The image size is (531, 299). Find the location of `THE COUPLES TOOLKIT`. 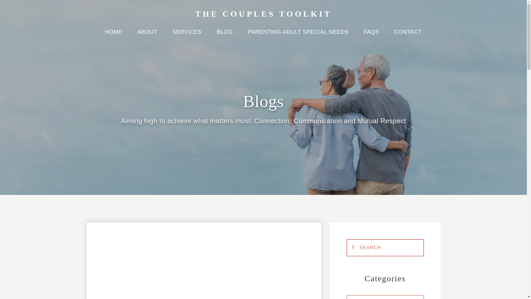

THE COUPLES TOOLKIT is located at coordinates (264, 14).